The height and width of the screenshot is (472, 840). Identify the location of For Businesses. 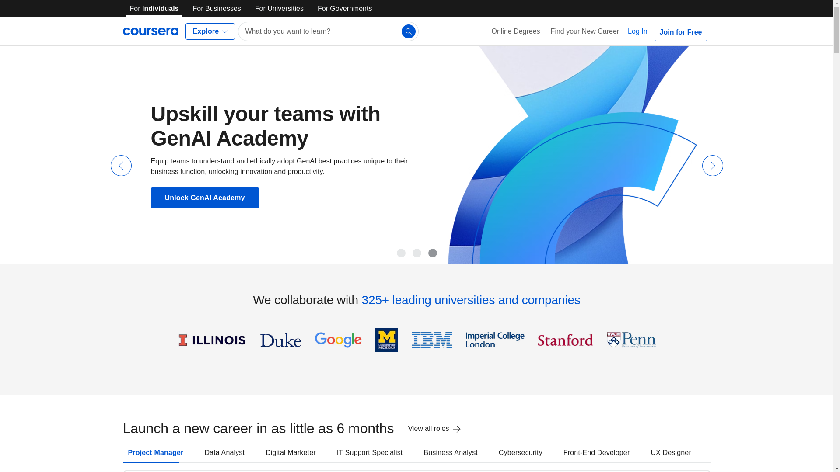
(217, 9).